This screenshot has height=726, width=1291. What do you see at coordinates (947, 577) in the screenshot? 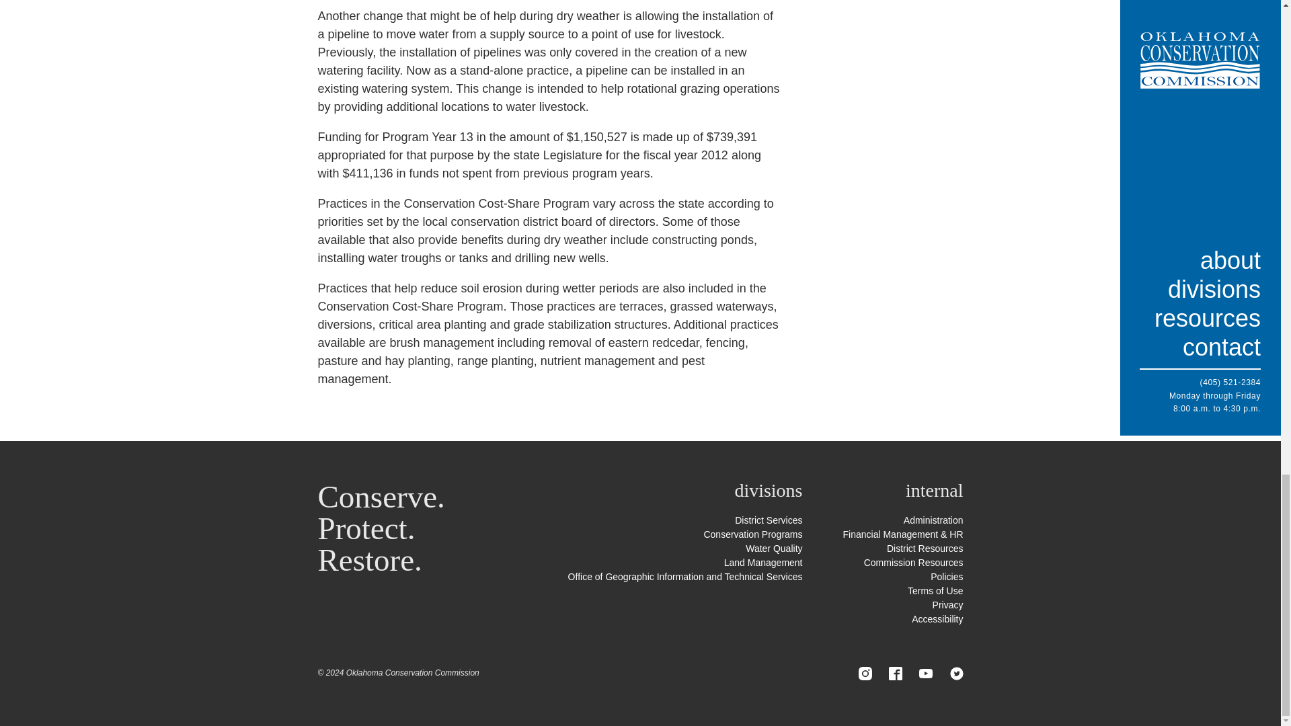
I see `Policies` at bounding box center [947, 577].